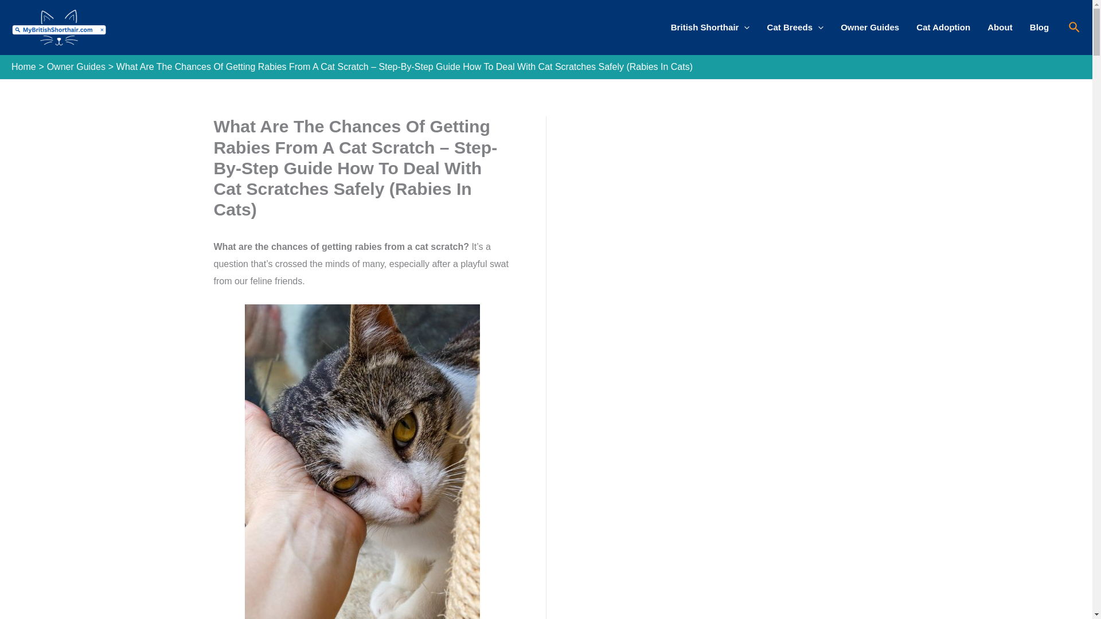 This screenshot has width=1101, height=619. What do you see at coordinates (869, 28) in the screenshot?
I see `Owner Guides` at bounding box center [869, 28].